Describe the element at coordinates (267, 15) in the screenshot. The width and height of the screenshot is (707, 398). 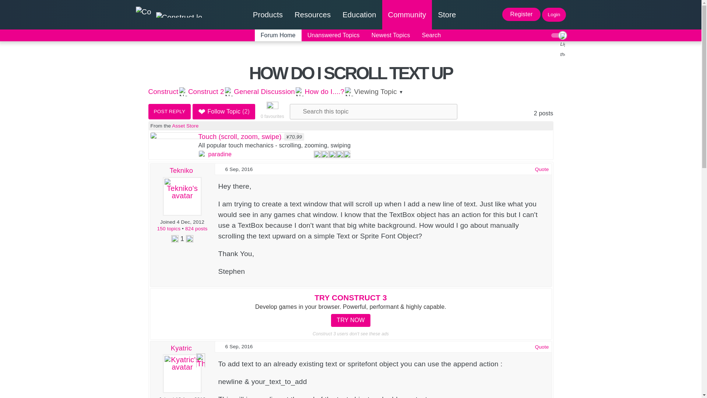
I see `Game maker` at that location.